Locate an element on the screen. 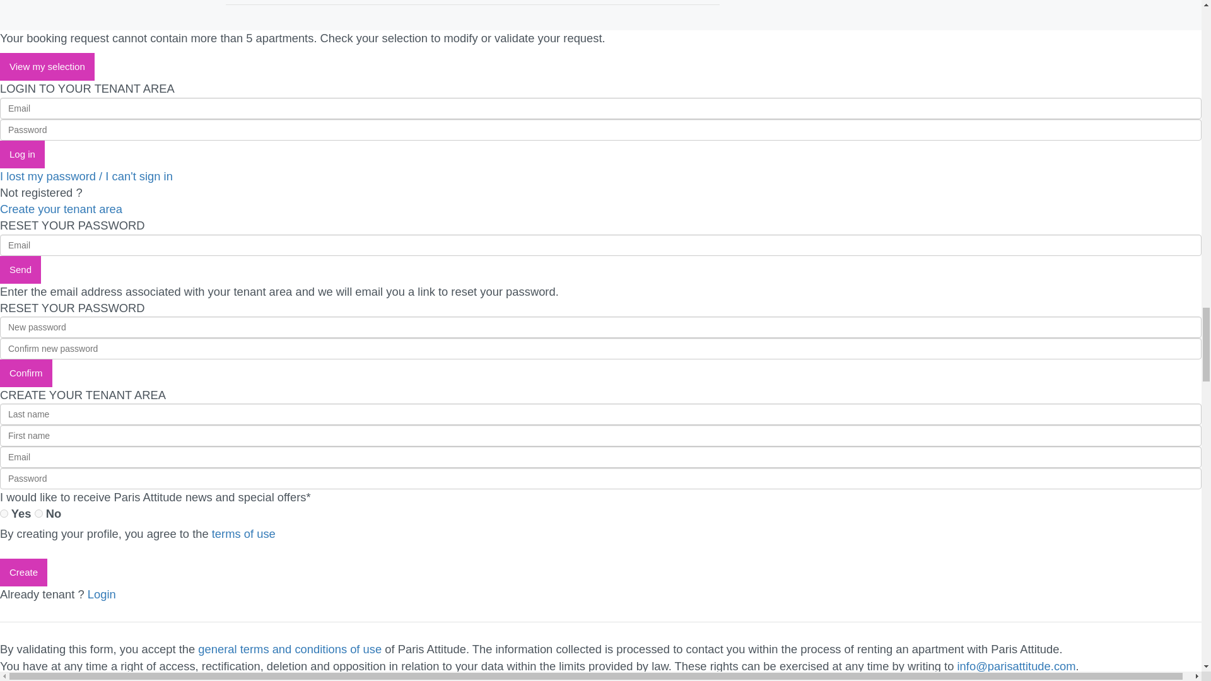  True is located at coordinates (4, 513).